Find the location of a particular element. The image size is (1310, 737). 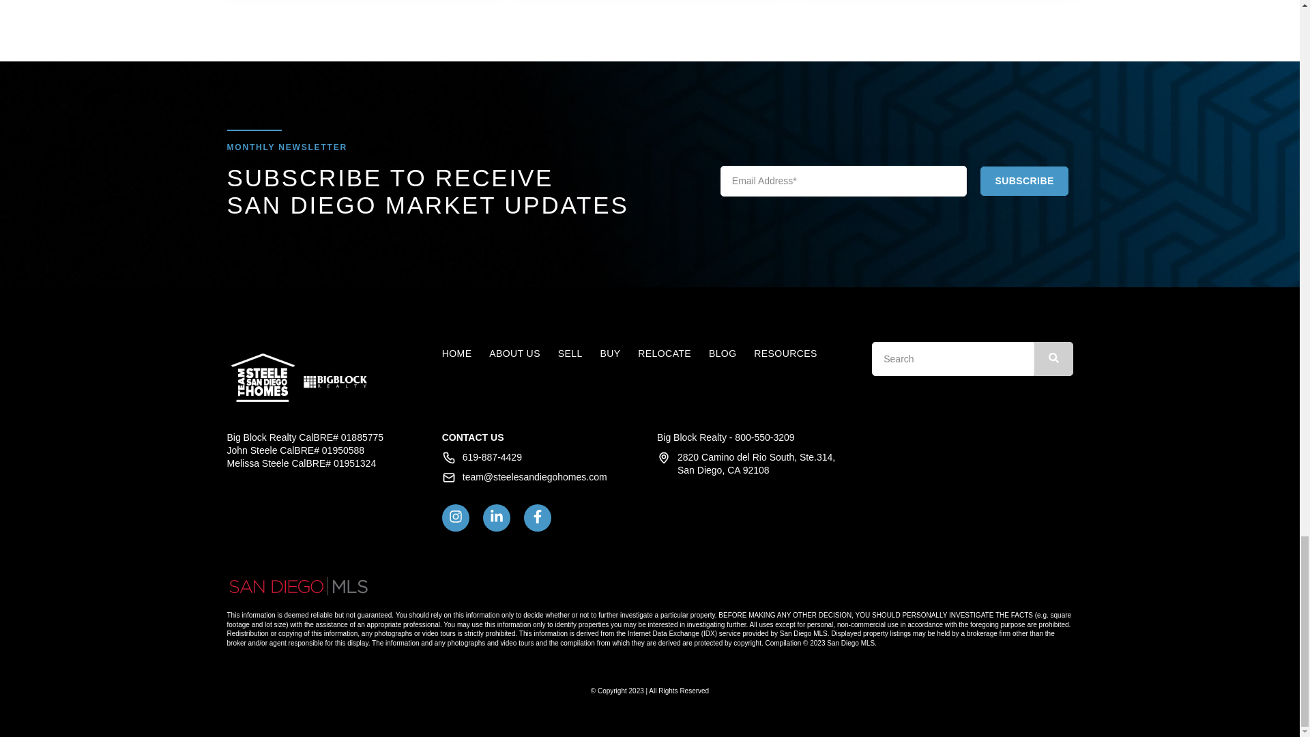

ABOUT US is located at coordinates (514, 353).